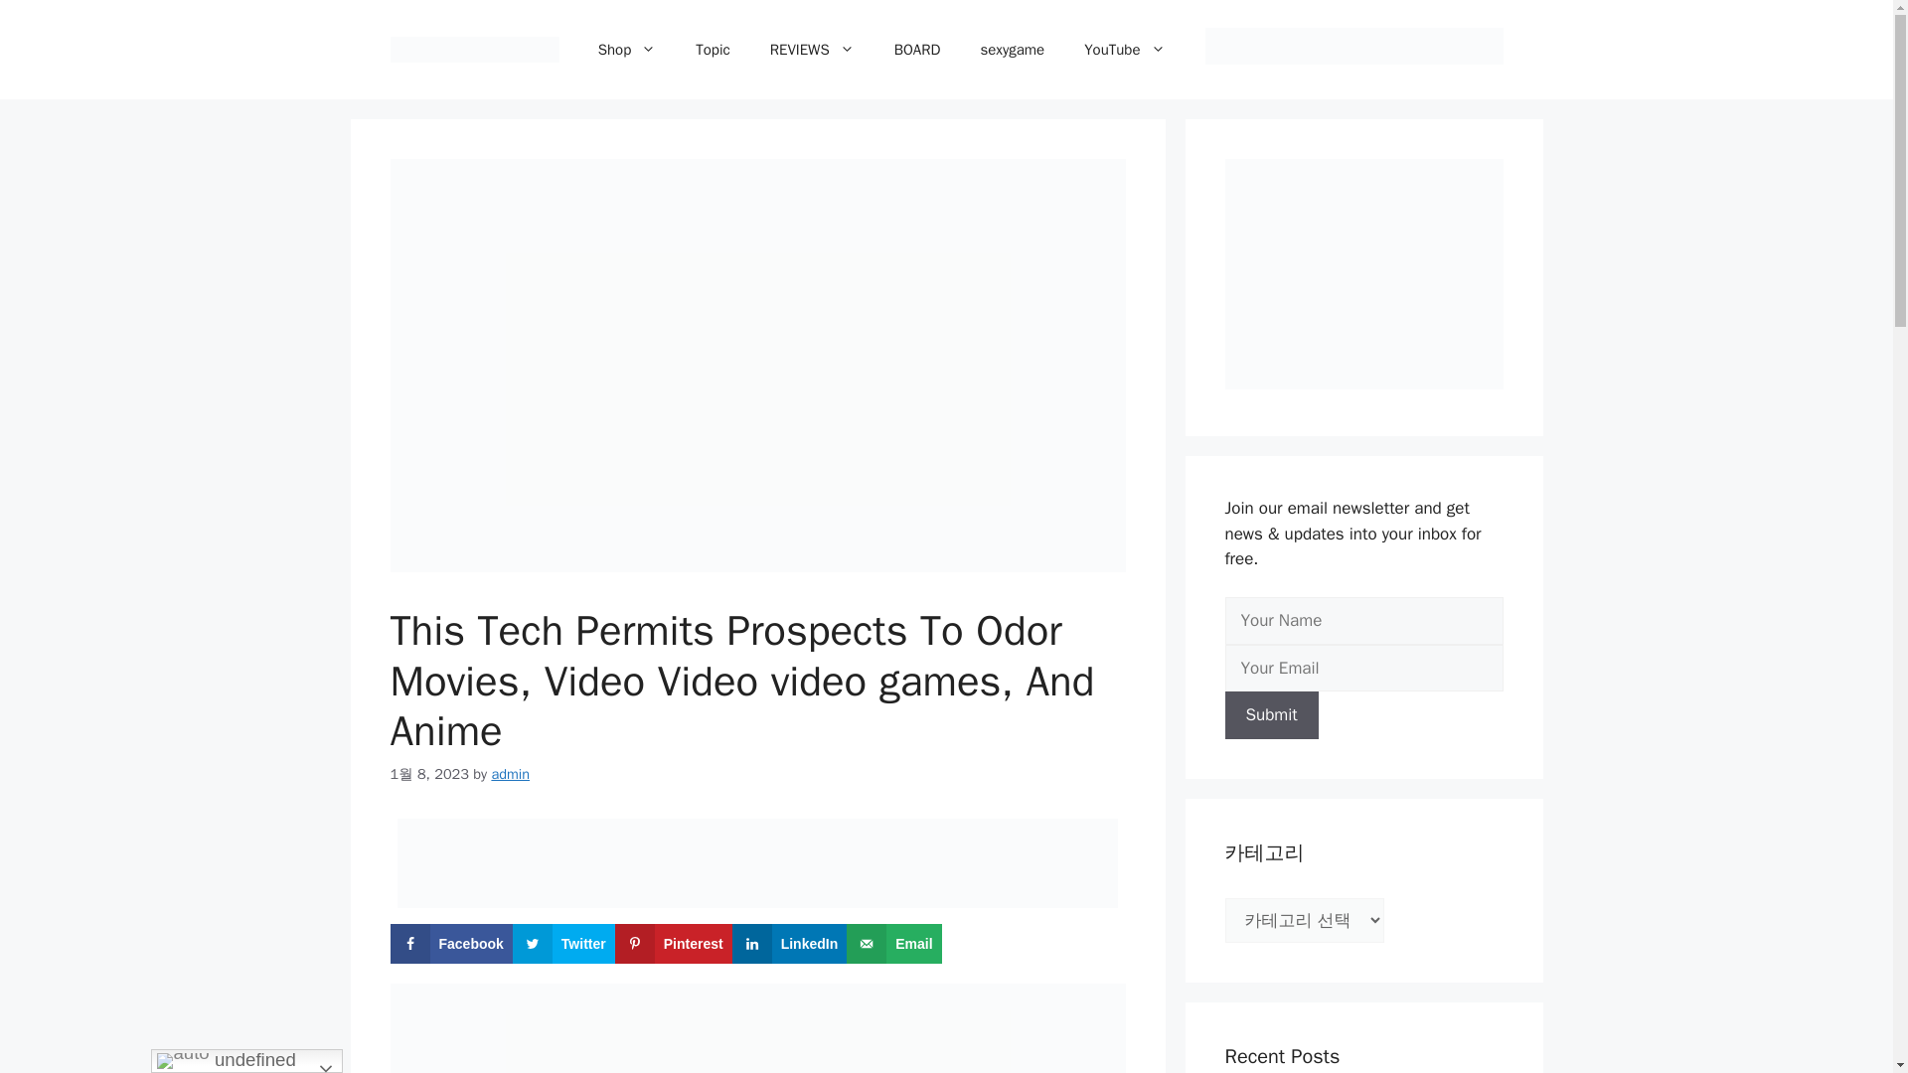  I want to click on Share on Facebook, so click(449, 943).